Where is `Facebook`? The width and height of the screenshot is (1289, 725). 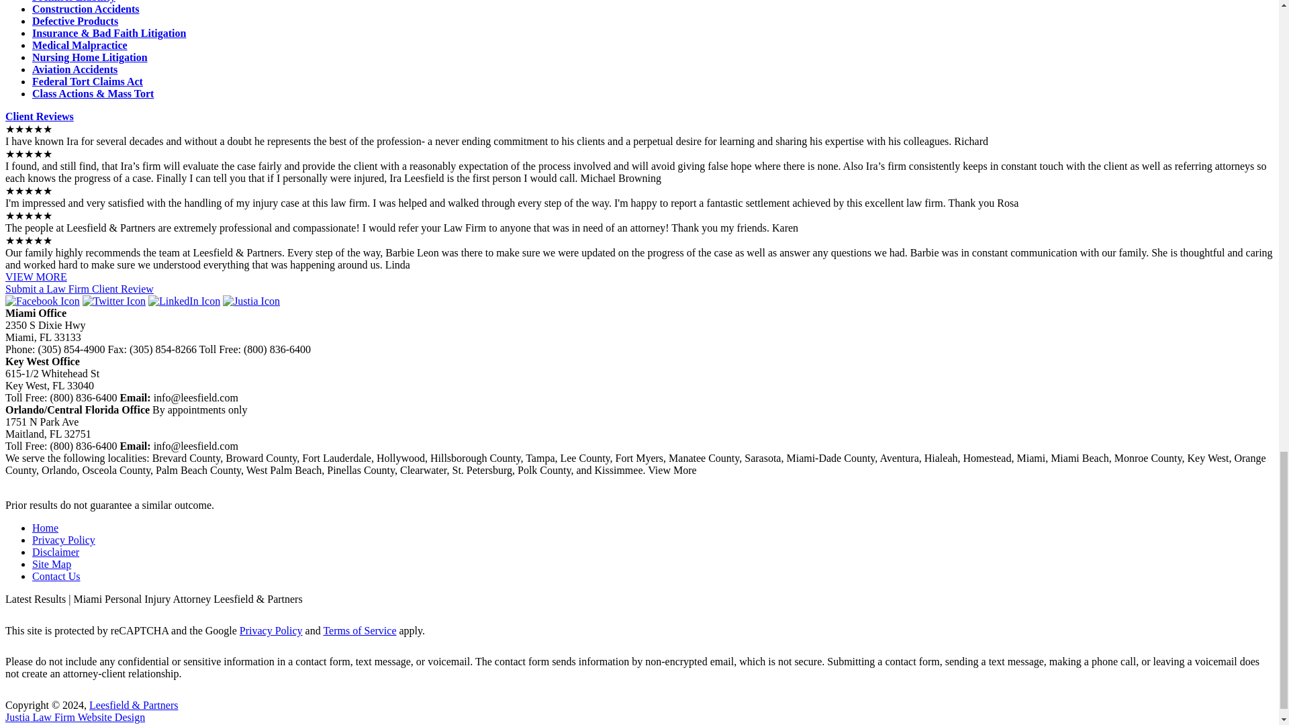 Facebook is located at coordinates (42, 301).